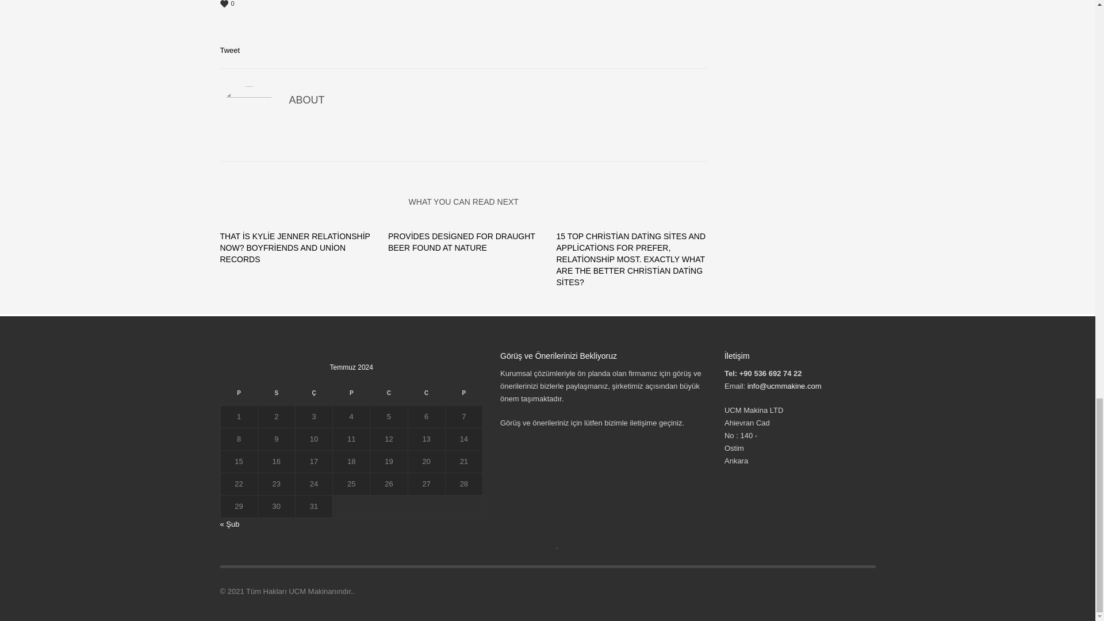 This screenshot has width=1104, height=621. What do you see at coordinates (463, 396) in the screenshot?
I see `Pazar` at bounding box center [463, 396].